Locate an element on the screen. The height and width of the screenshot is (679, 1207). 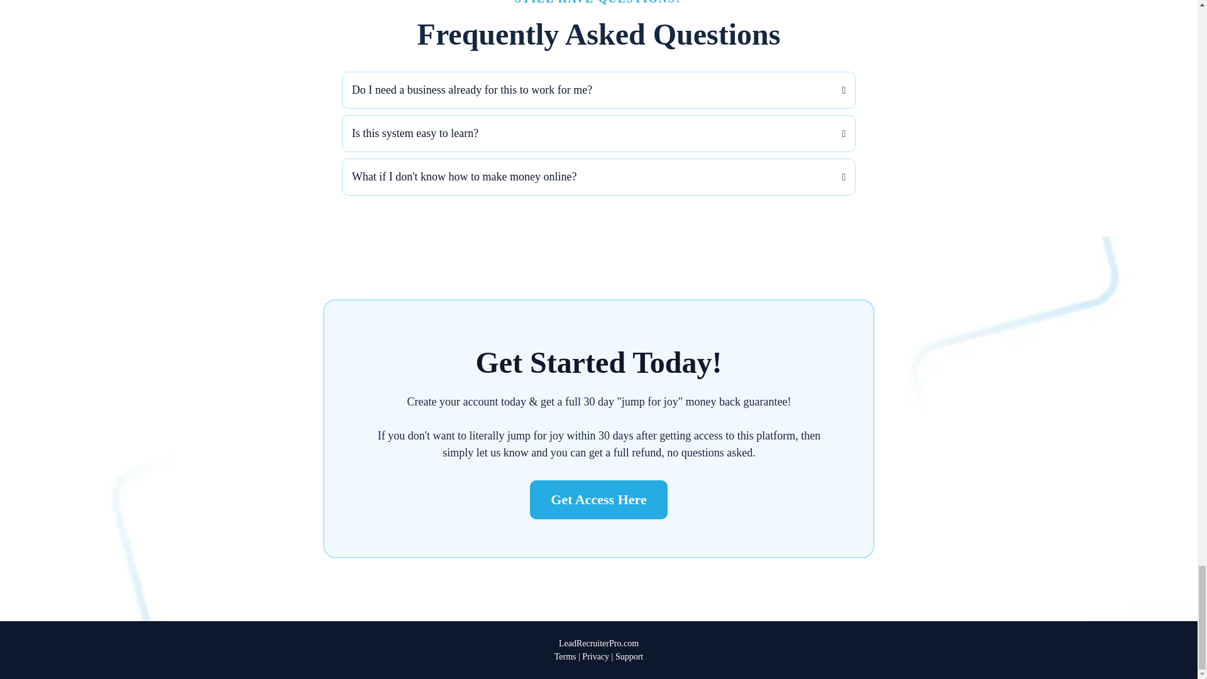
Privacy is located at coordinates (595, 656).